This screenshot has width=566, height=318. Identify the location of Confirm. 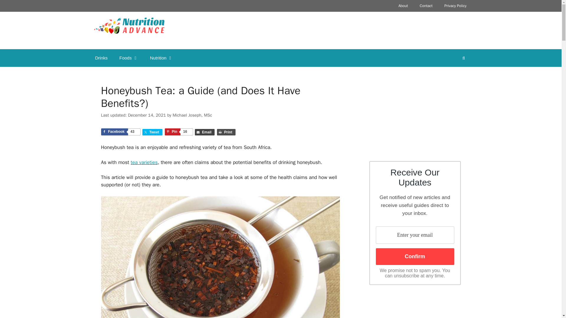
(414, 256).